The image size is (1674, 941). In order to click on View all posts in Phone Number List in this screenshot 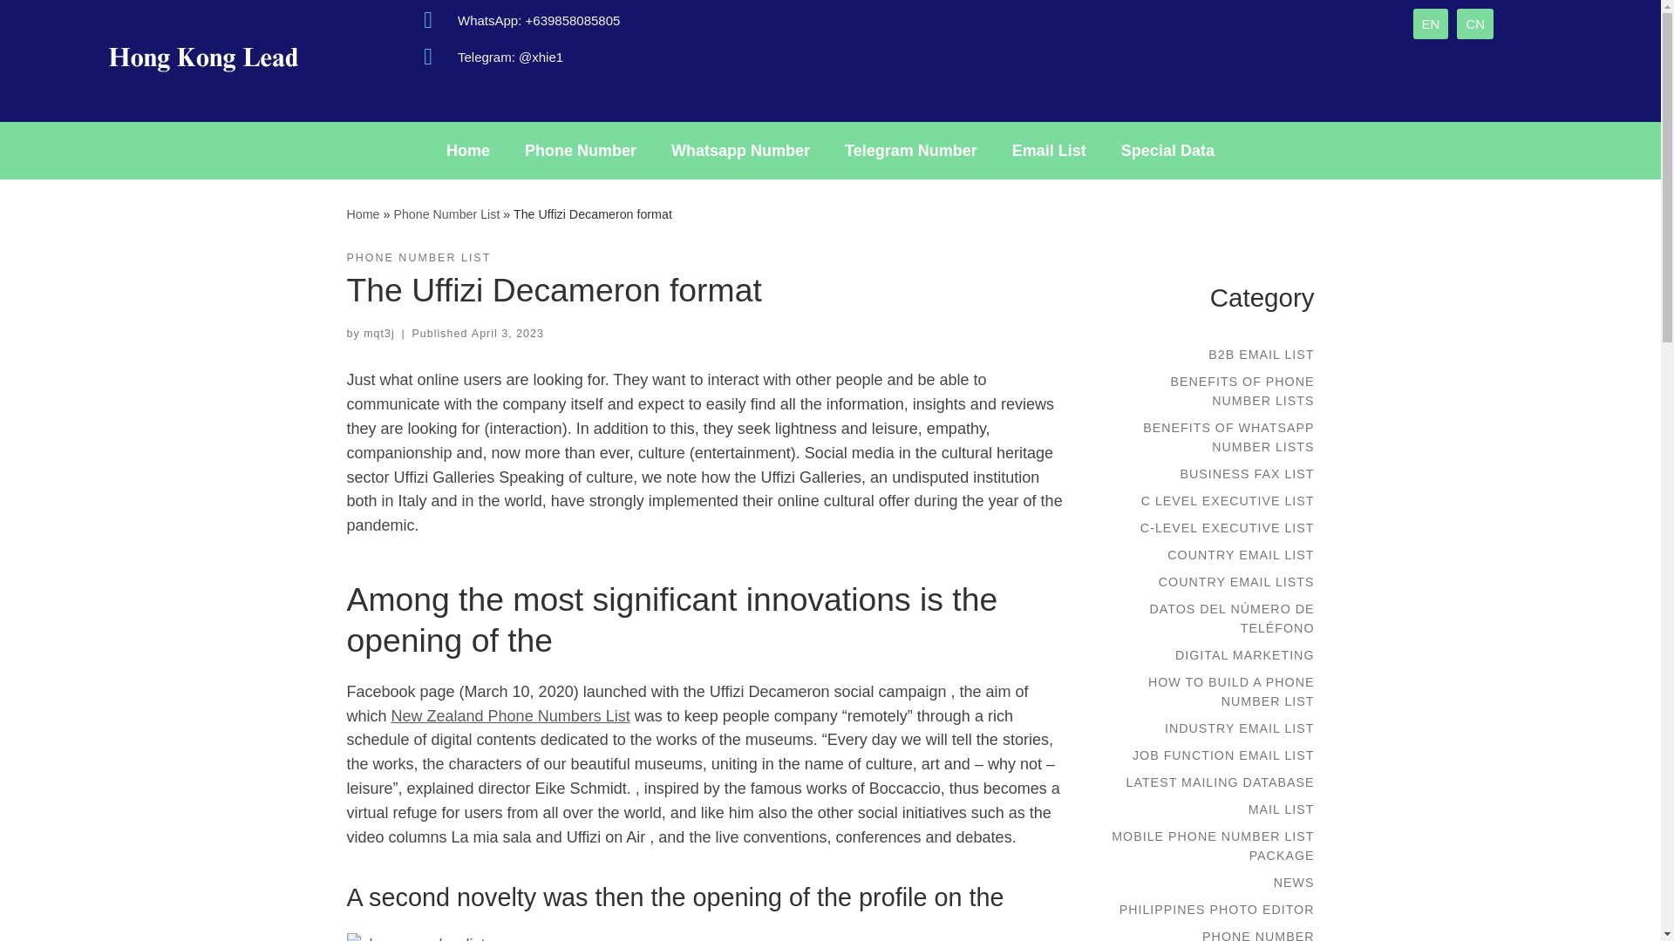, I will do `click(418, 258)`.